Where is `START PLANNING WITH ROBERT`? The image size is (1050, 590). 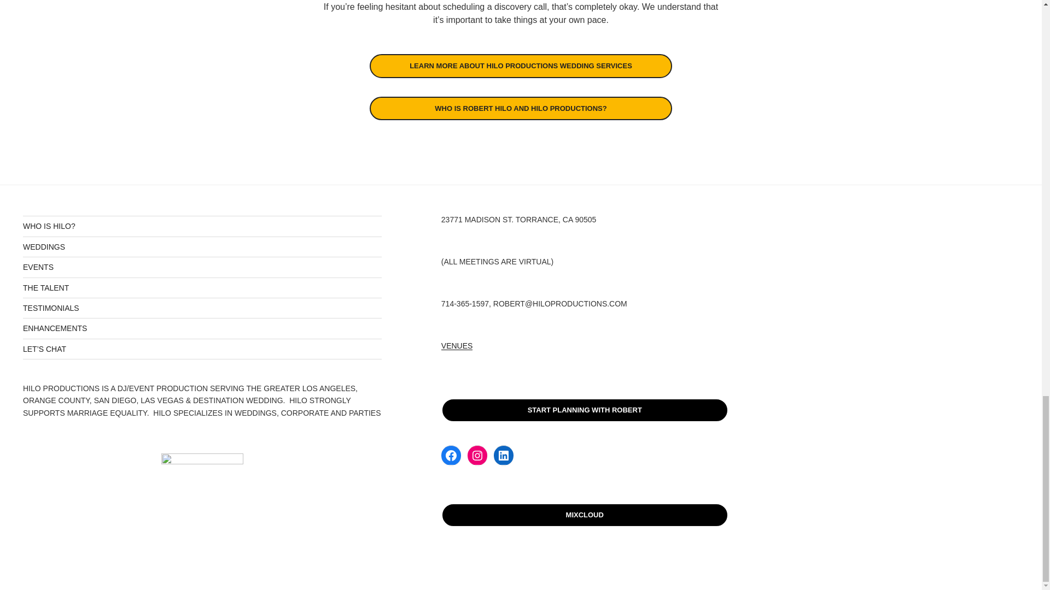
START PLANNING WITH ROBERT is located at coordinates (585, 410).